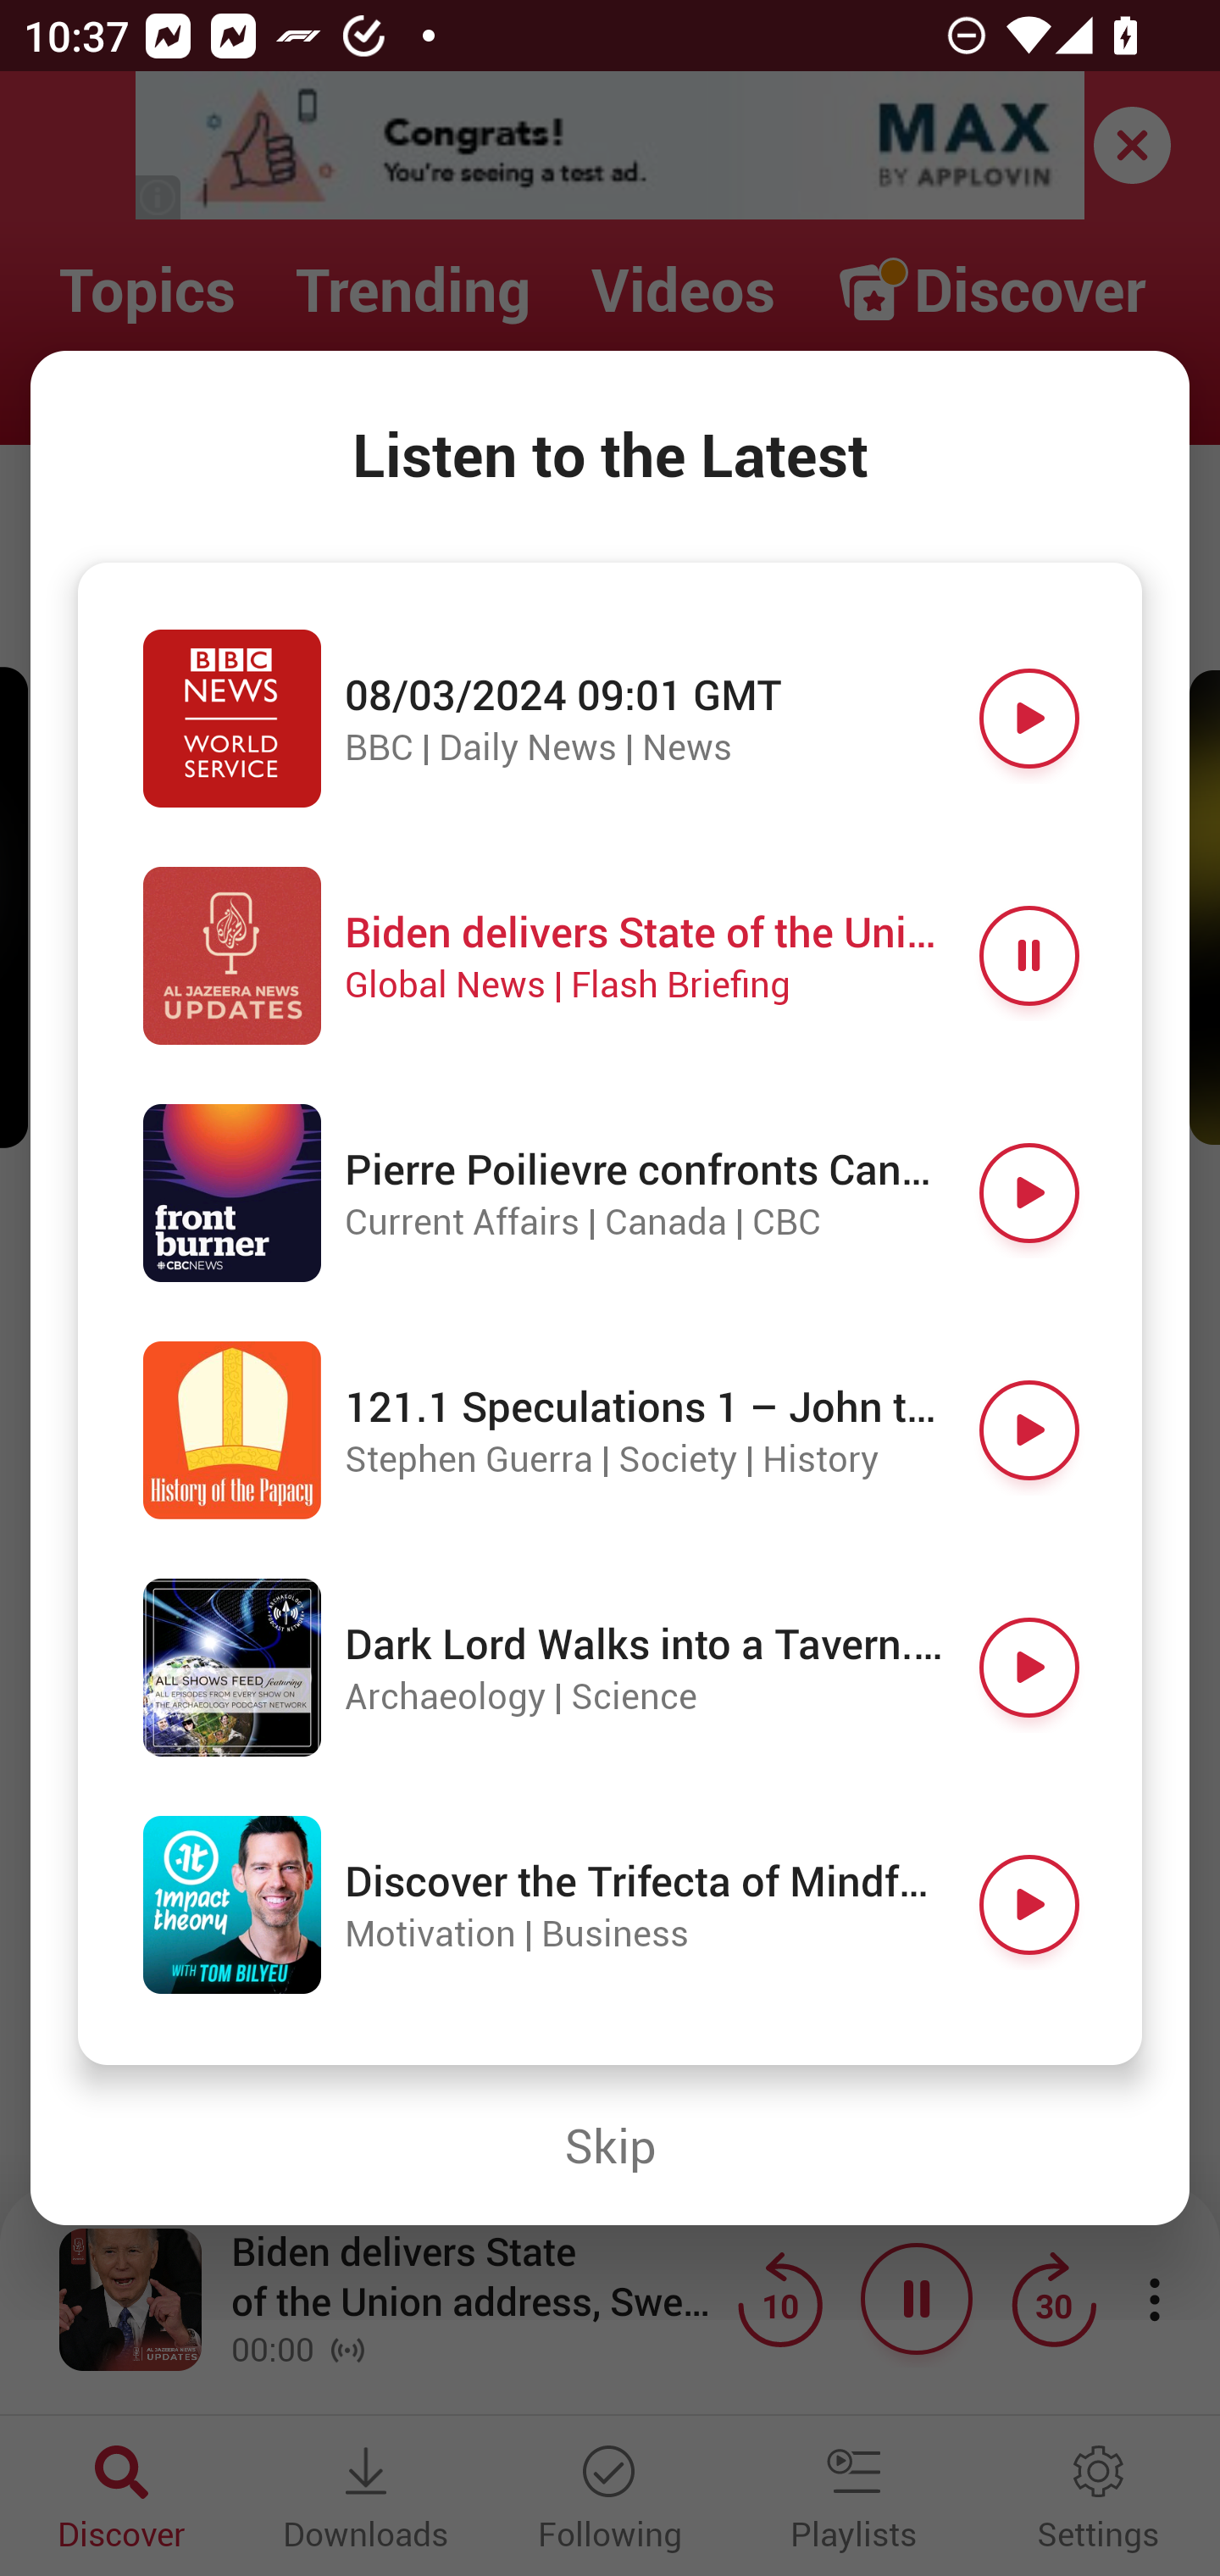 The width and height of the screenshot is (1220, 2576). What do you see at coordinates (610, 2146) in the screenshot?
I see `Skip` at bounding box center [610, 2146].